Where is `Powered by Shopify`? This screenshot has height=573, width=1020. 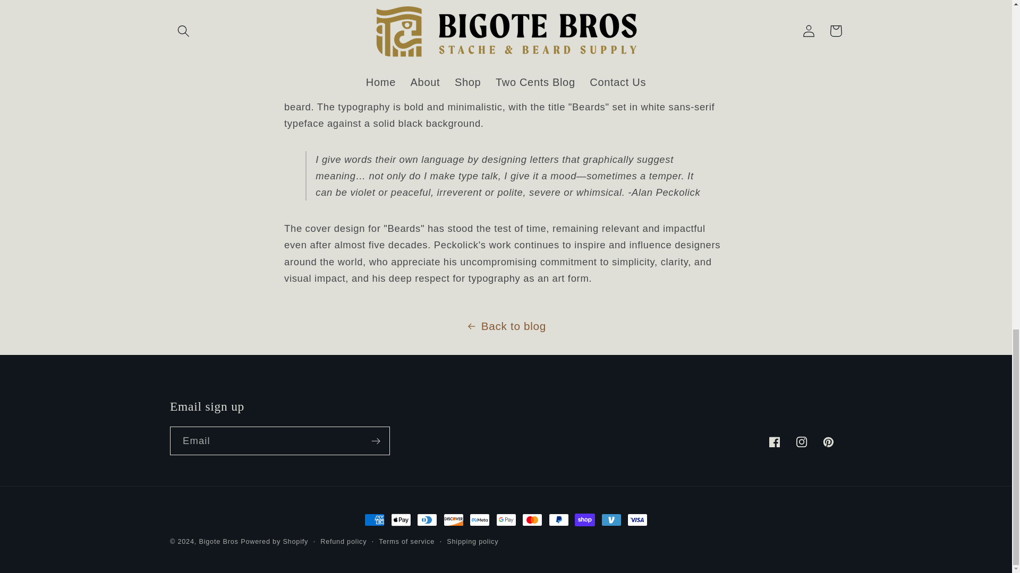 Powered by Shopify is located at coordinates (274, 542).